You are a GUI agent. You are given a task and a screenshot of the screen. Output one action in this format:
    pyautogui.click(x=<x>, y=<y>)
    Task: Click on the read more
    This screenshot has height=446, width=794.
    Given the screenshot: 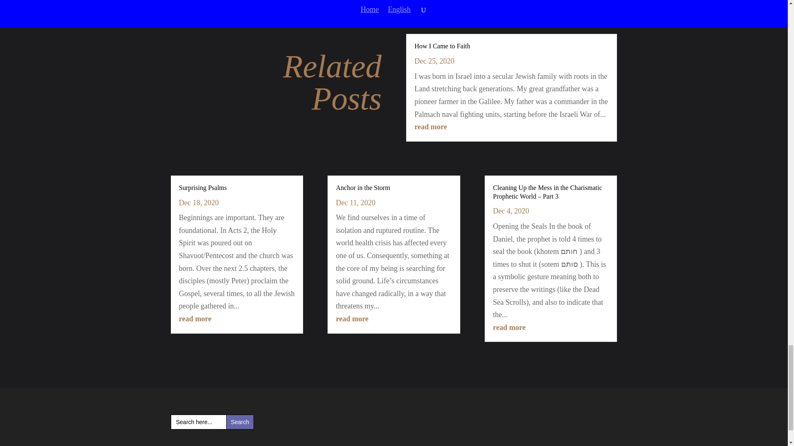 What is the action you would take?
    pyautogui.click(x=430, y=127)
    